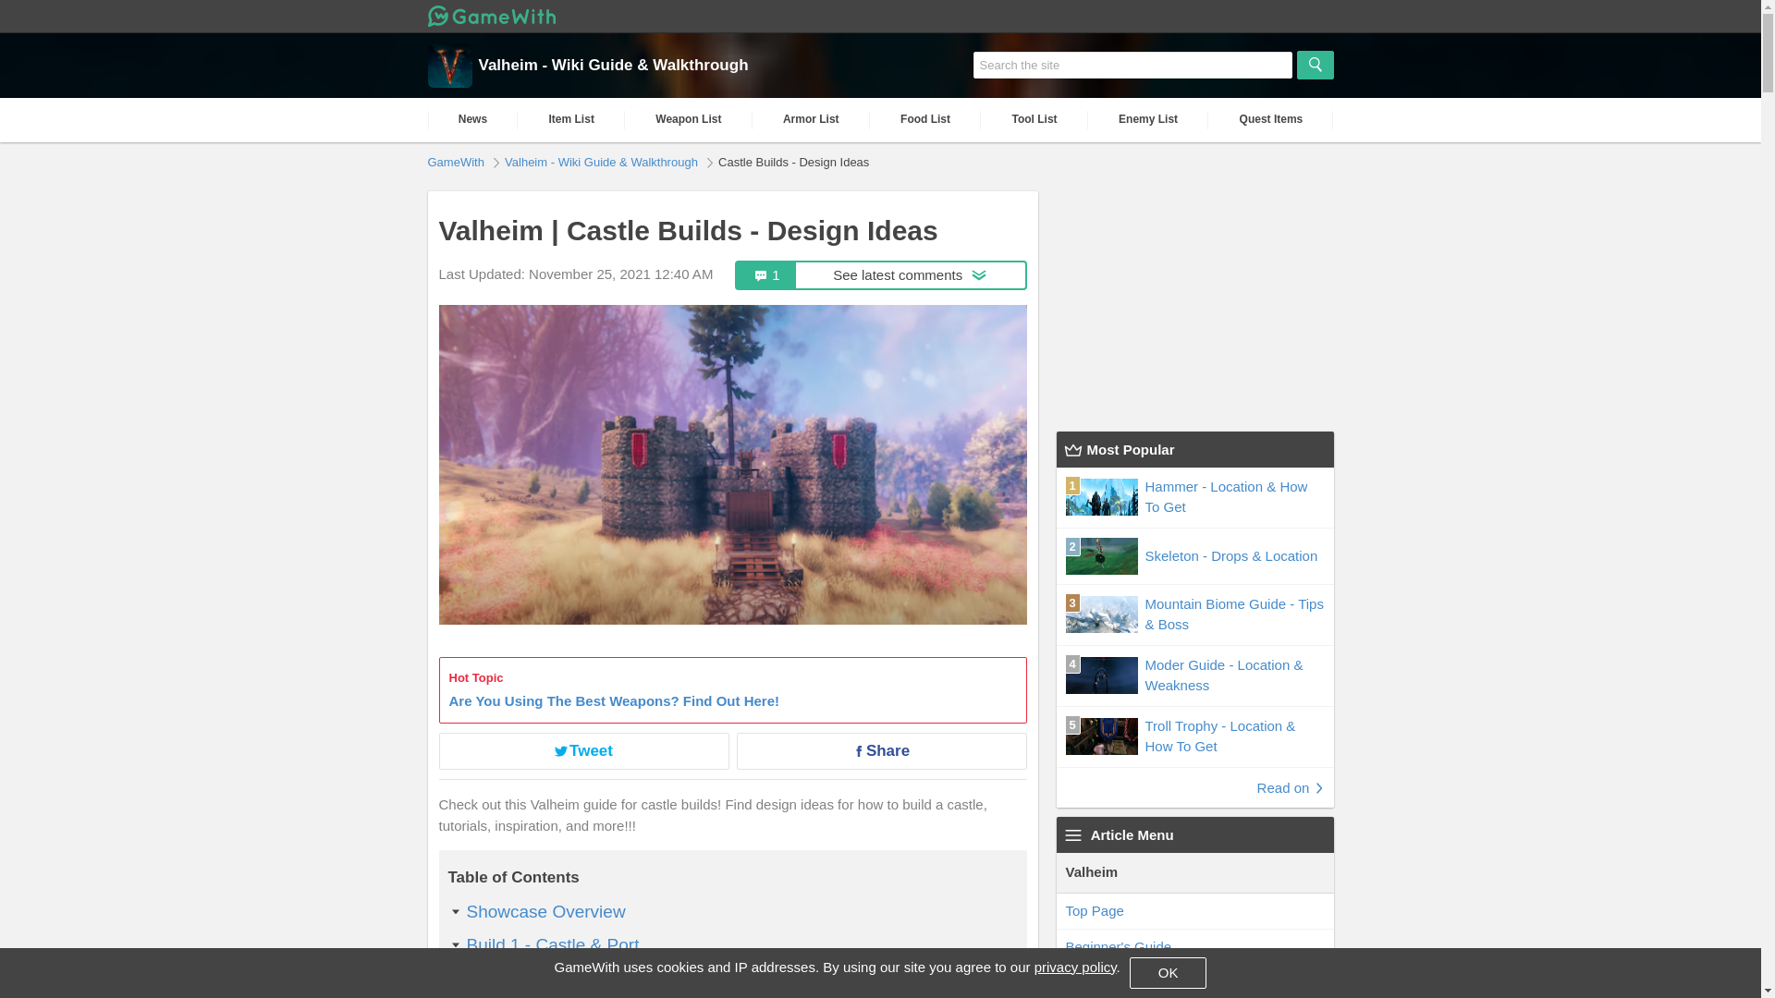 This screenshot has height=998, width=1775. What do you see at coordinates (582, 750) in the screenshot?
I see `Tweet` at bounding box center [582, 750].